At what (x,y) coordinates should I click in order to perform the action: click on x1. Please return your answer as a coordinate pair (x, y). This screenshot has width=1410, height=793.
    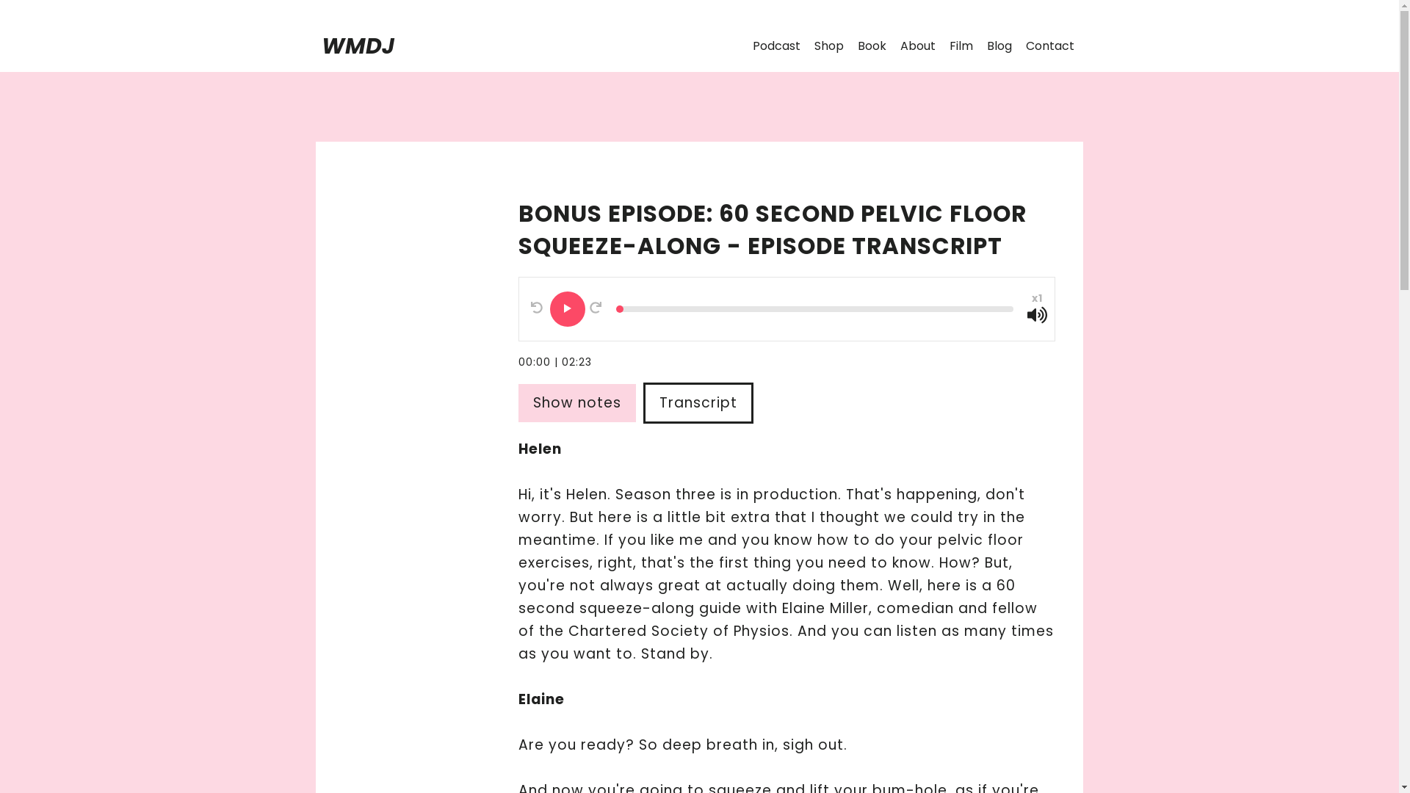
    Looking at the image, I should click on (1037, 298).